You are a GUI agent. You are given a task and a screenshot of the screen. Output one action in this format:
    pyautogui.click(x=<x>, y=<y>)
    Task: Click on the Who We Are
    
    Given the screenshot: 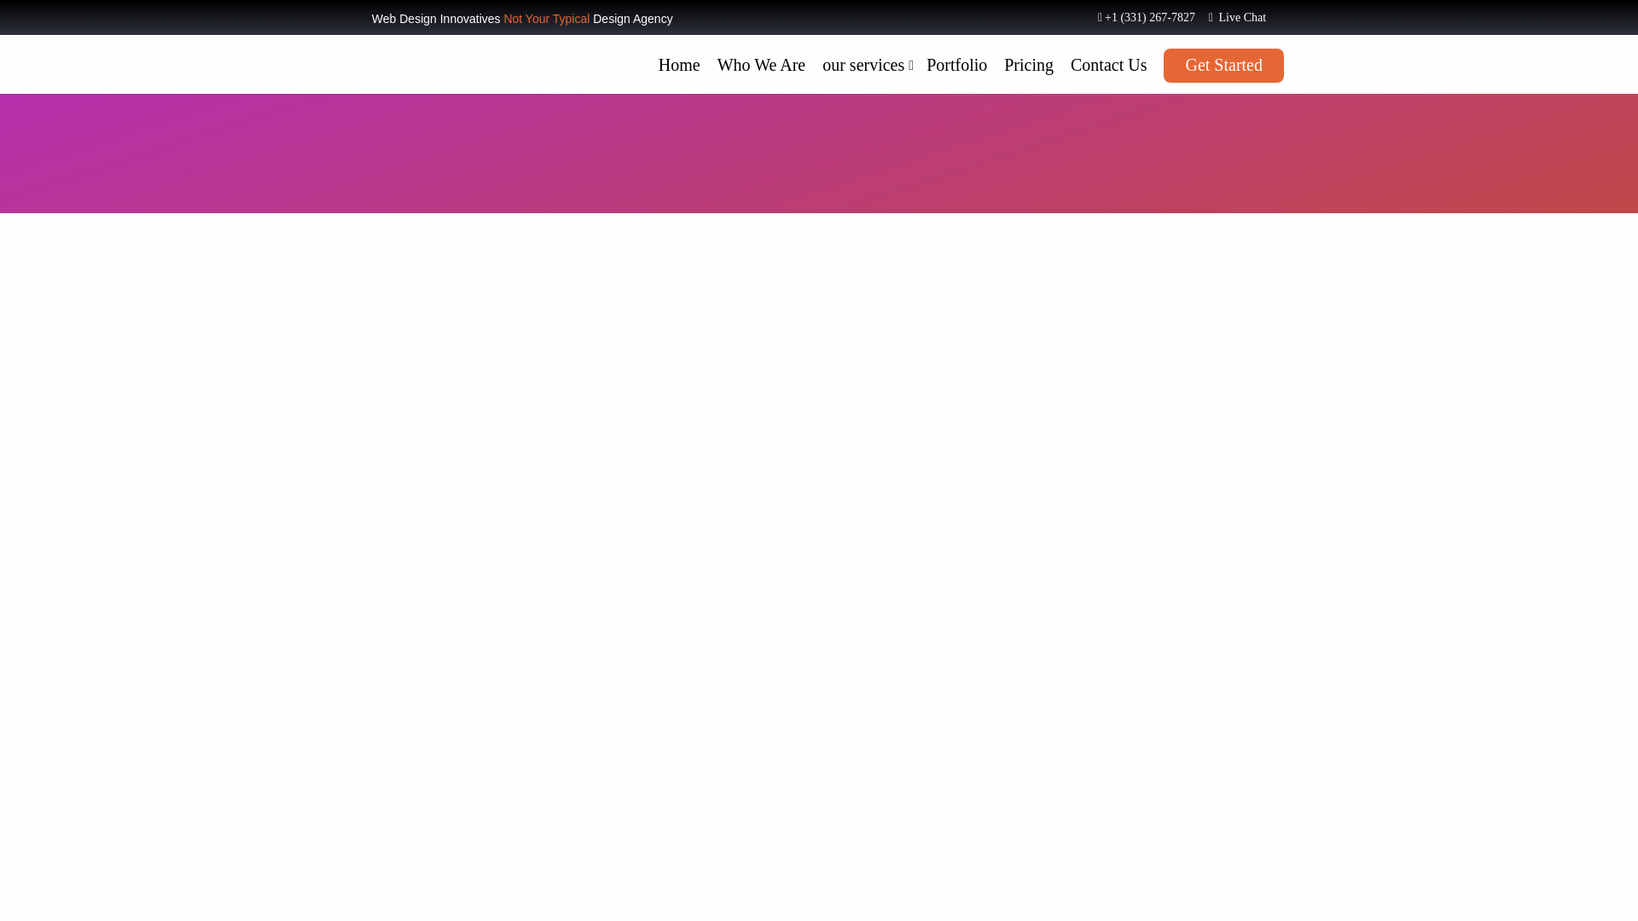 What is the action you would take?
    pyautogui.click(x=761, y=65)
    